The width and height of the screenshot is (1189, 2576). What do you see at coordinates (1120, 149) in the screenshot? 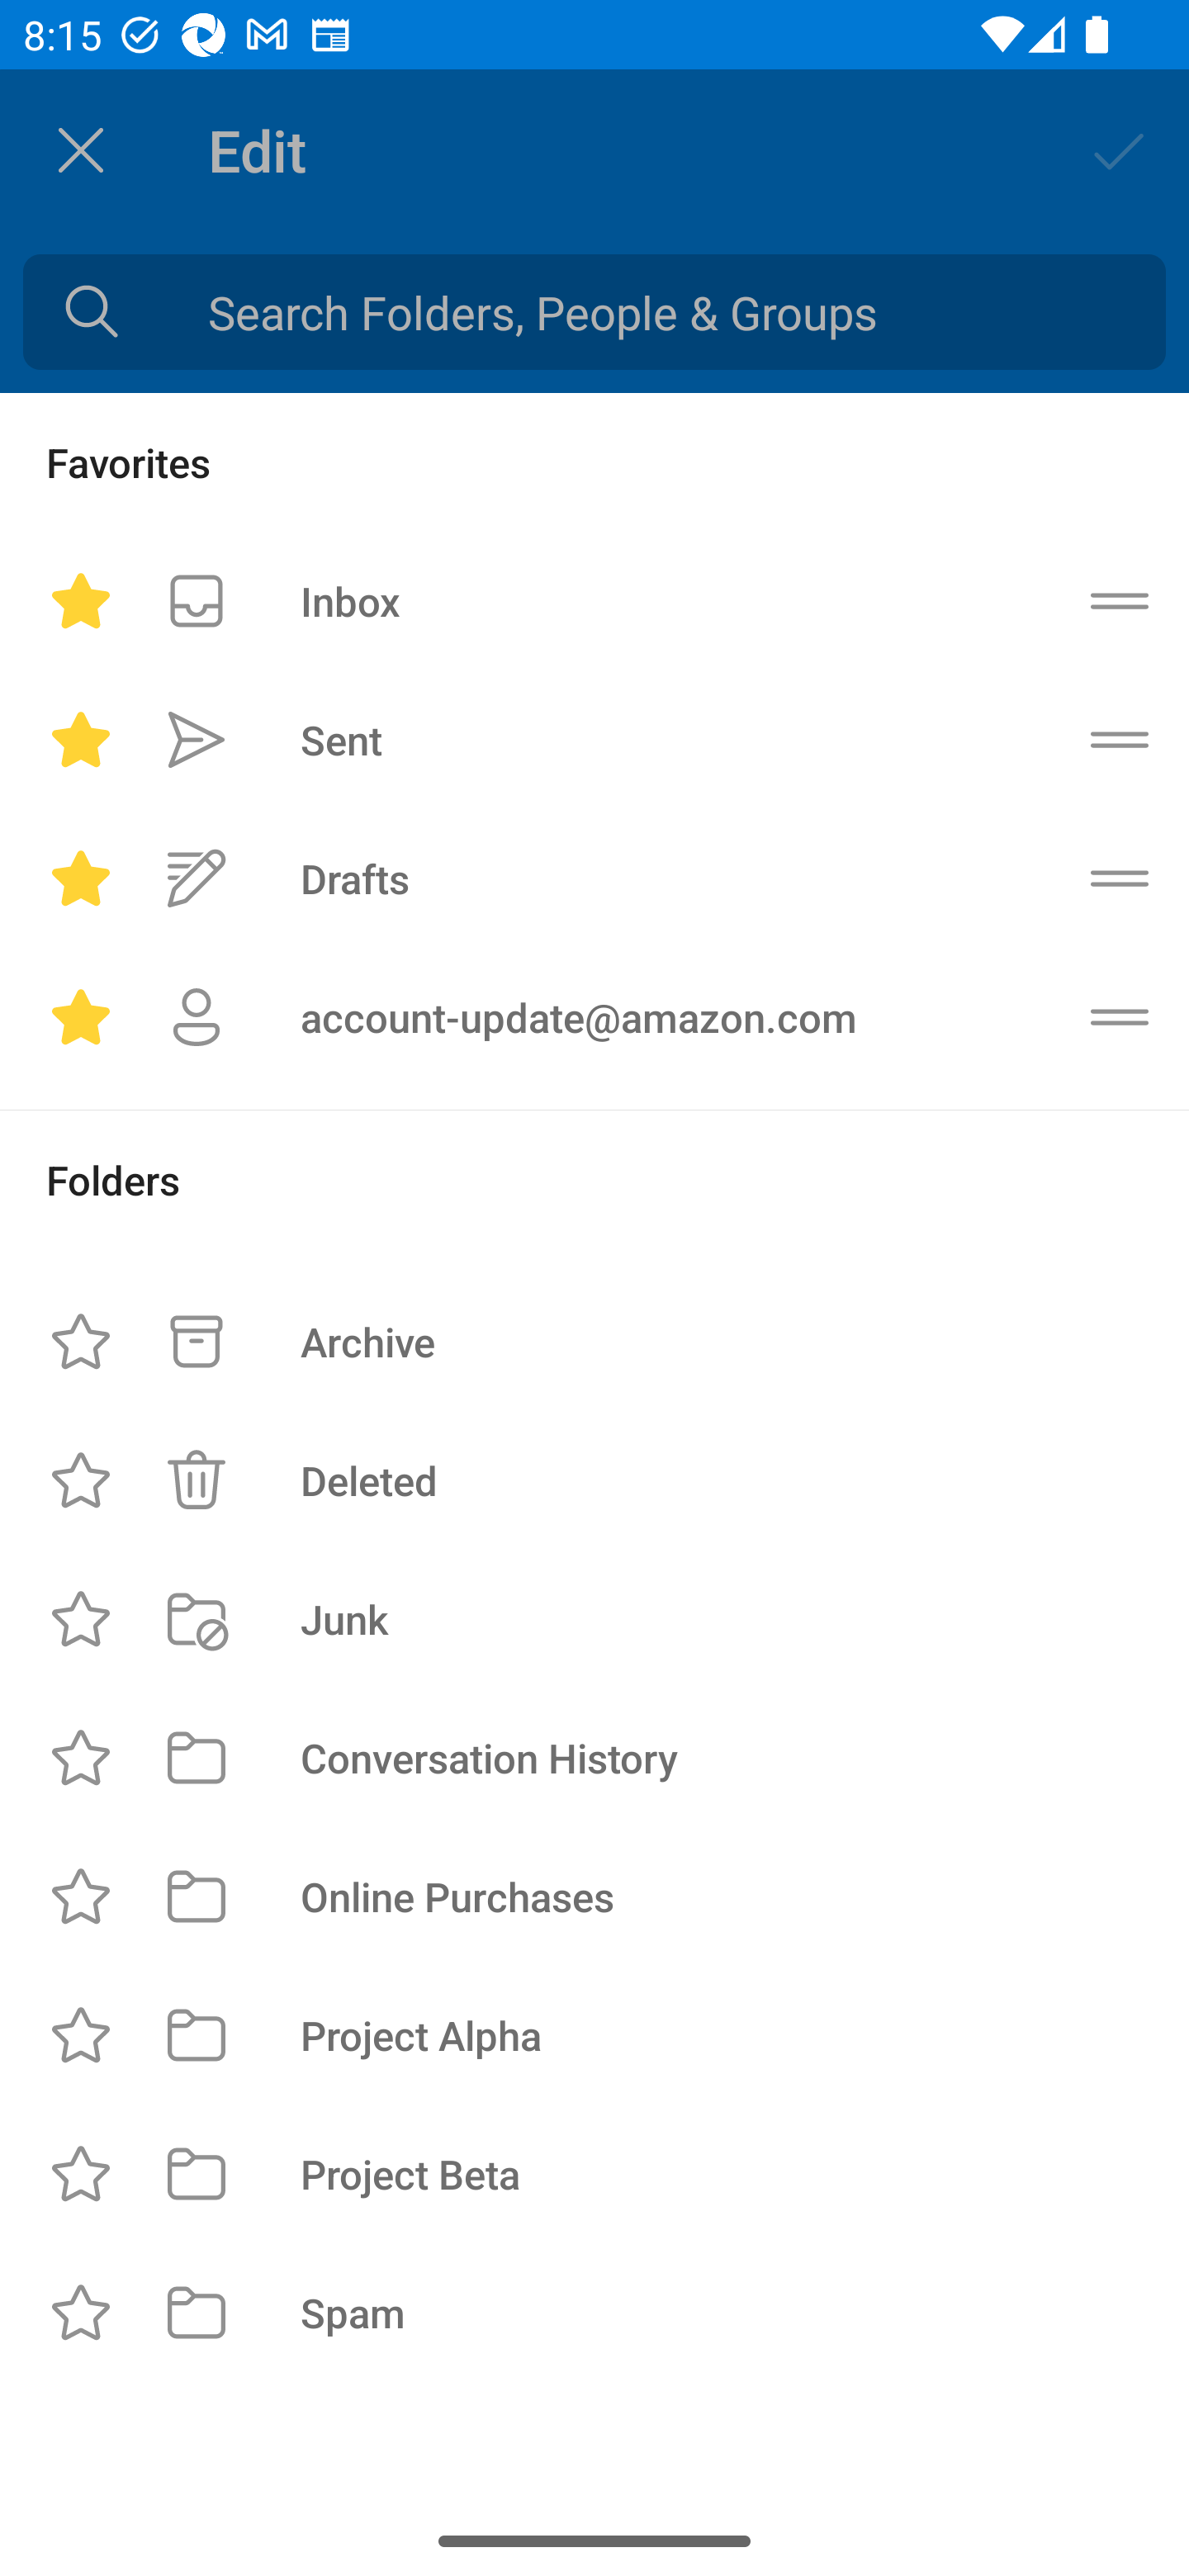
I see `Done` at bounding box center [1120, 149].